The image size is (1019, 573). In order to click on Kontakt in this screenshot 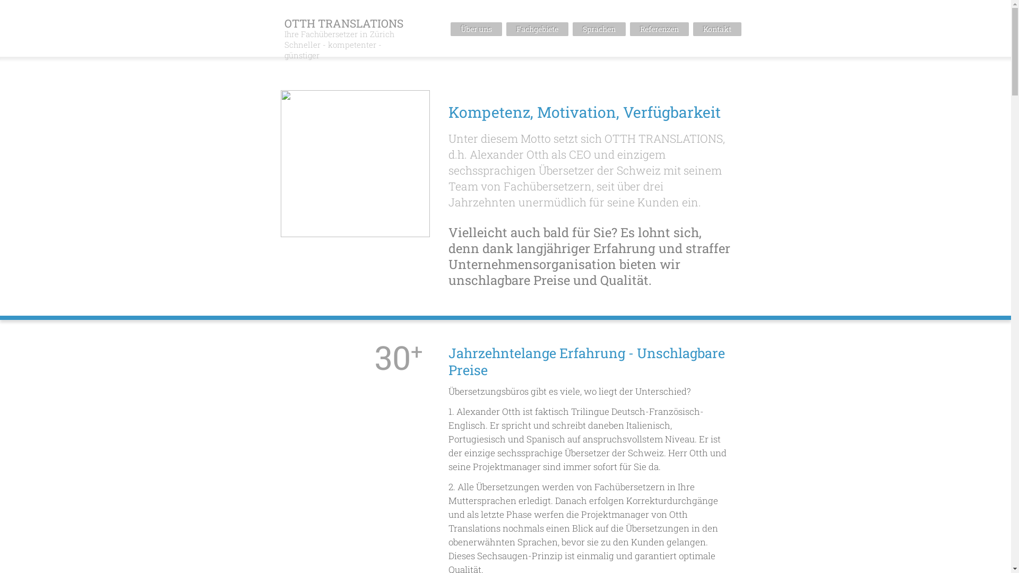, I will do `click(718, 29)`.